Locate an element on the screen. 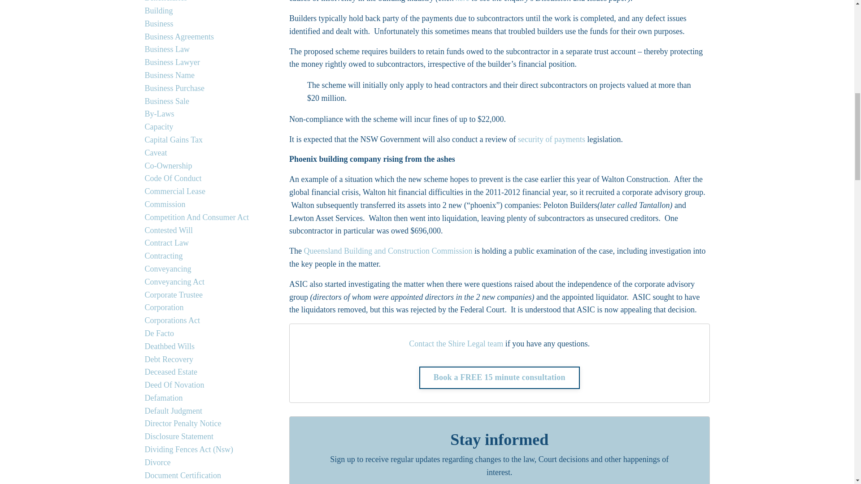  security of payments is located at coordinates (552, 139).